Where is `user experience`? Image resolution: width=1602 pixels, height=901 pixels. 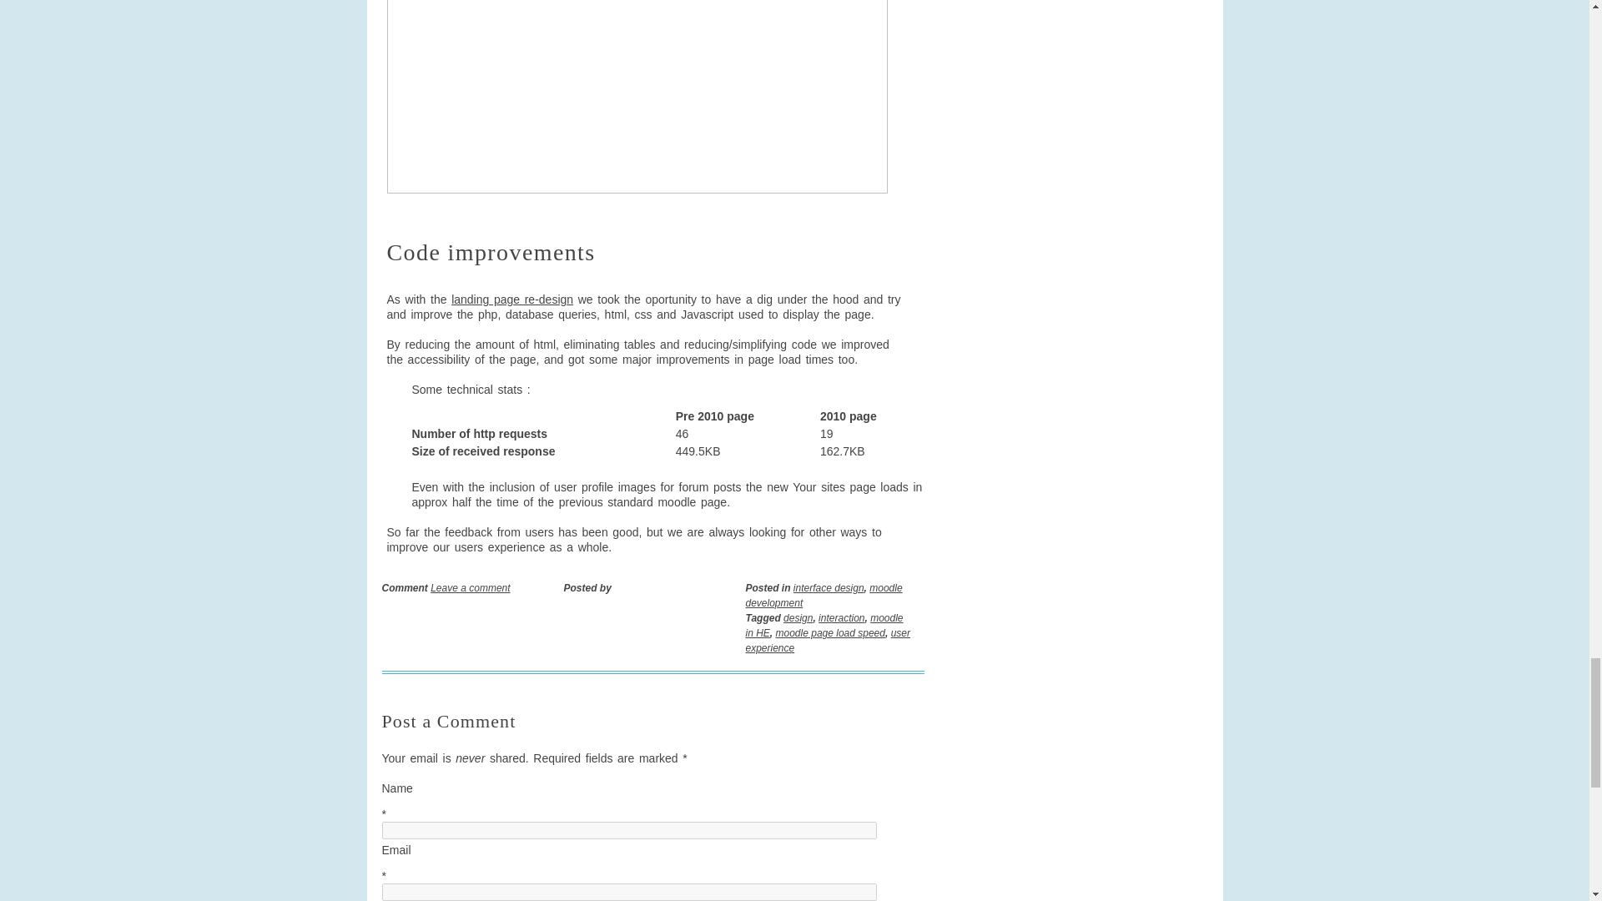 user experience is located at coordinates (828, 641).